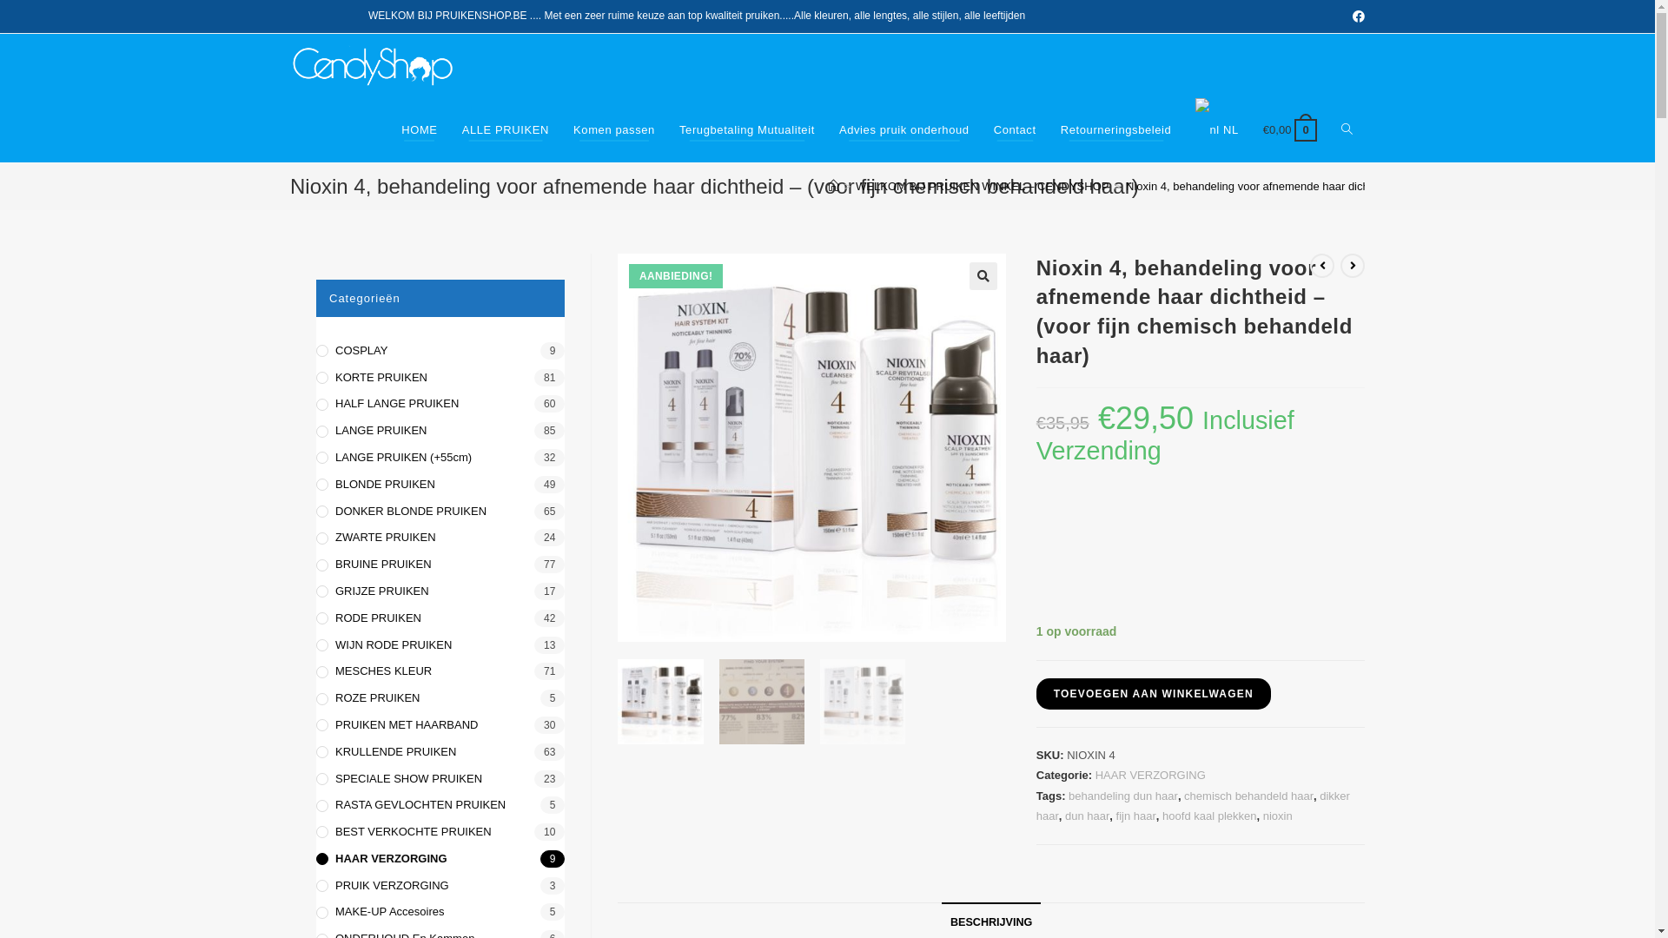 This screenshot has height=938, width=1668. Describe the element at coordinates (440, 459) in the screenshot. I see `LANGE PRUIKEN (+55cm)` at that location.